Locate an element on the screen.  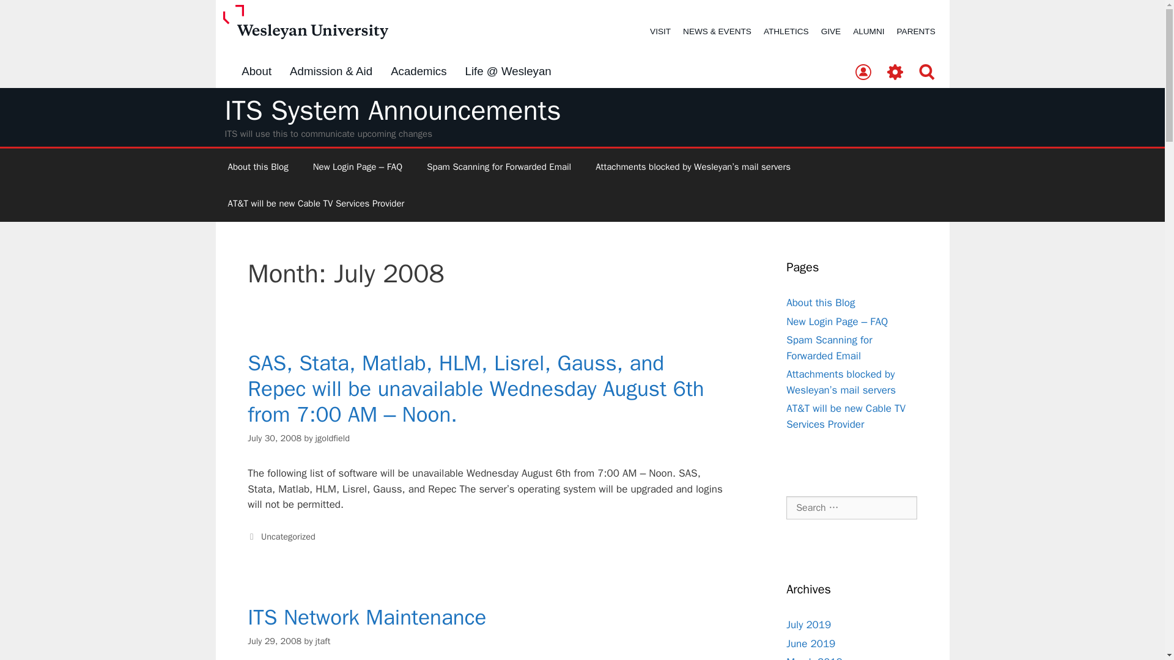
Uncategorized is located at coordinates (288, 537).